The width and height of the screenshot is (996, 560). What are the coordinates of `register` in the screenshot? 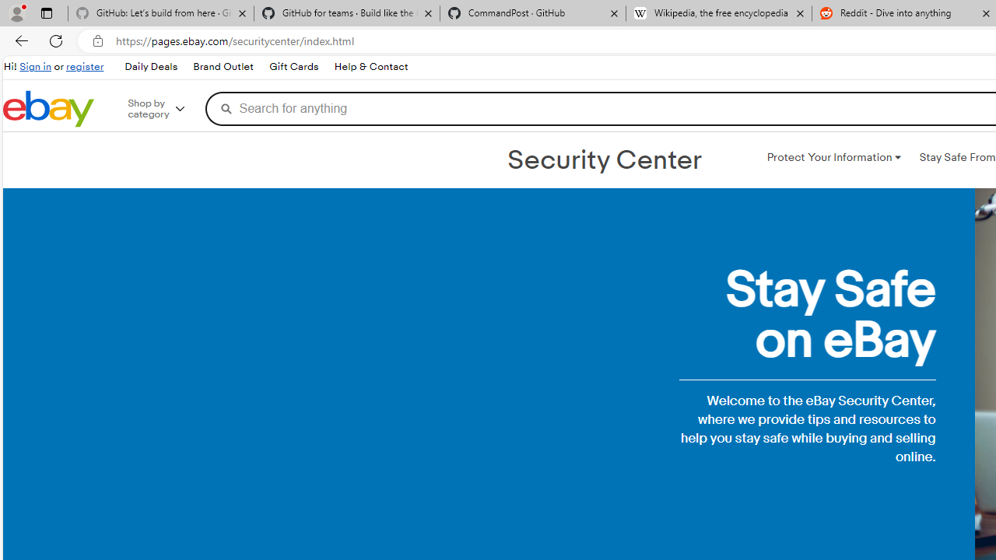 It's located at (85, 67).